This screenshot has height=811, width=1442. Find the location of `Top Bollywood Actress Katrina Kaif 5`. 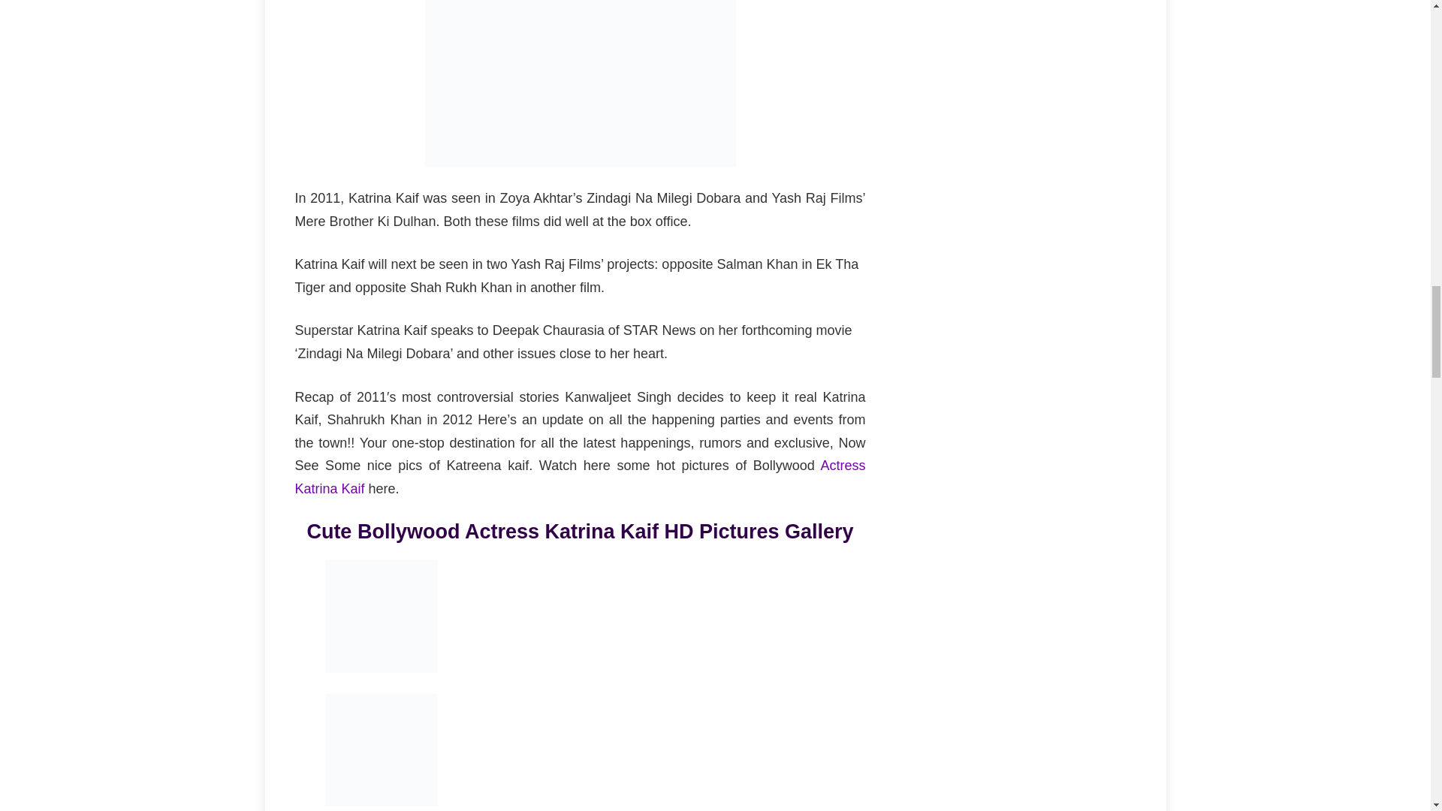

Top Bollywood Actress Katrina Kaif 5 is located at coordinates (380, 749).